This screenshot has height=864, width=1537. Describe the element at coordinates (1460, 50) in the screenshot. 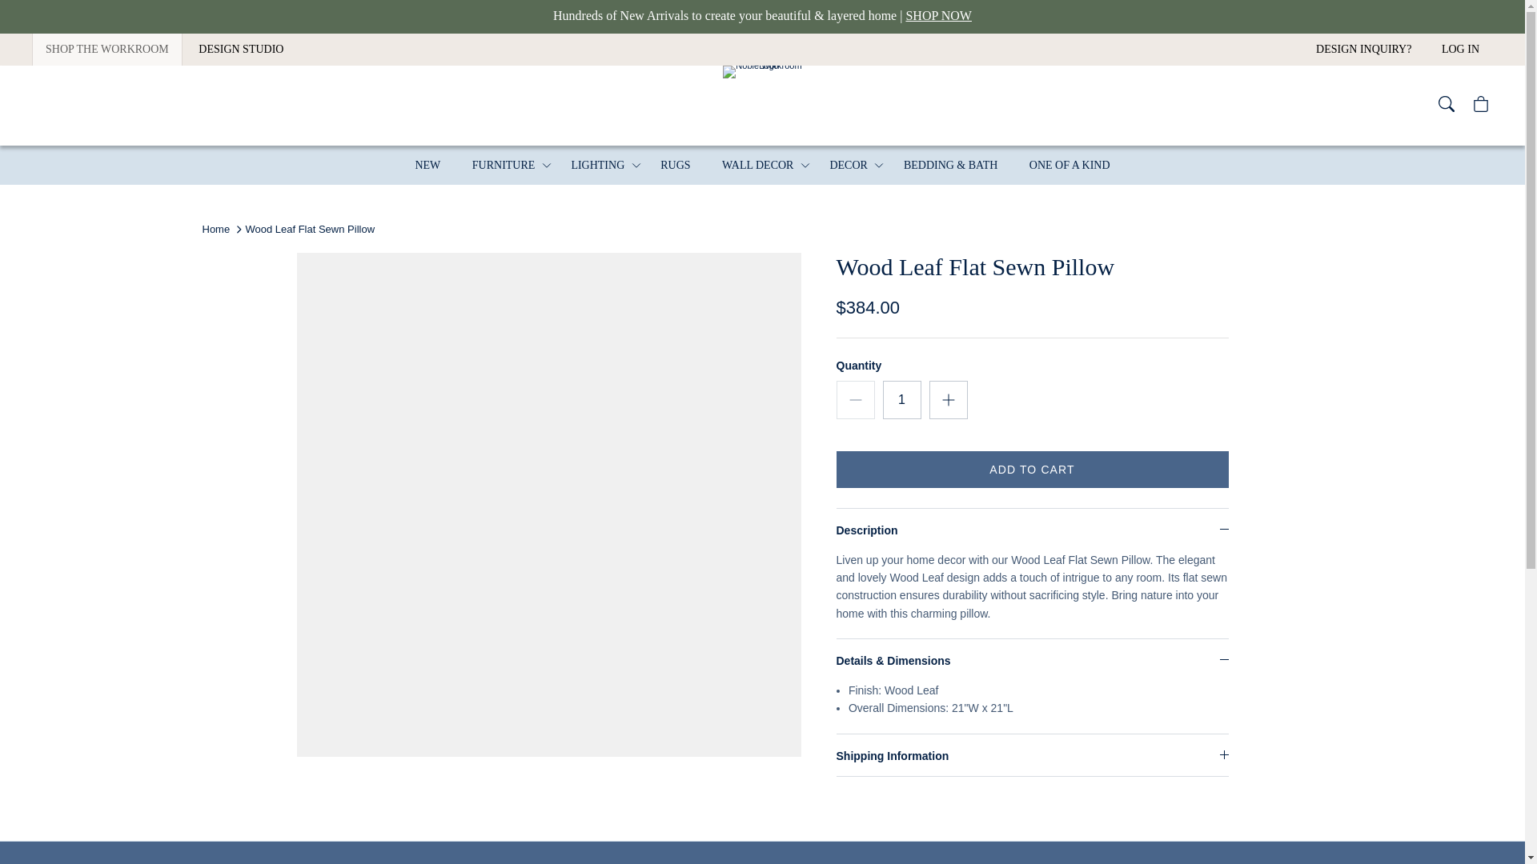

I see `LOG IN` at that location.